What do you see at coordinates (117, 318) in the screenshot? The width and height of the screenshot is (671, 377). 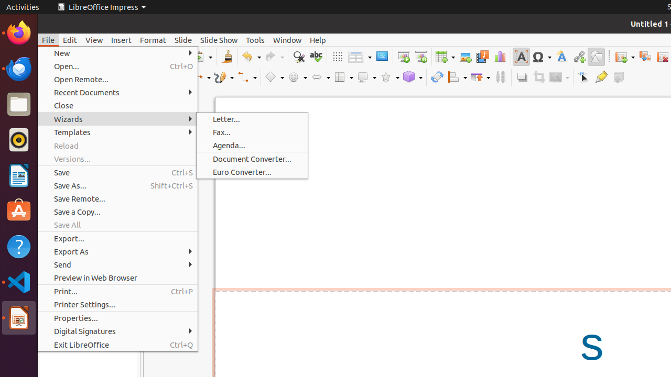 I see `Properties...` at bounding box center [117, 318].